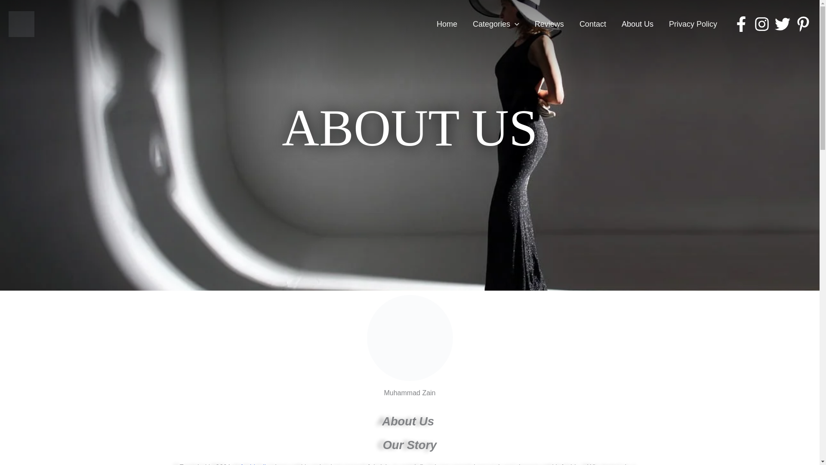 The image size is (826, 465). What do you see at coordinates (447, 24) in the screenshot?
I see `Home` at bounding box center [447, 24].